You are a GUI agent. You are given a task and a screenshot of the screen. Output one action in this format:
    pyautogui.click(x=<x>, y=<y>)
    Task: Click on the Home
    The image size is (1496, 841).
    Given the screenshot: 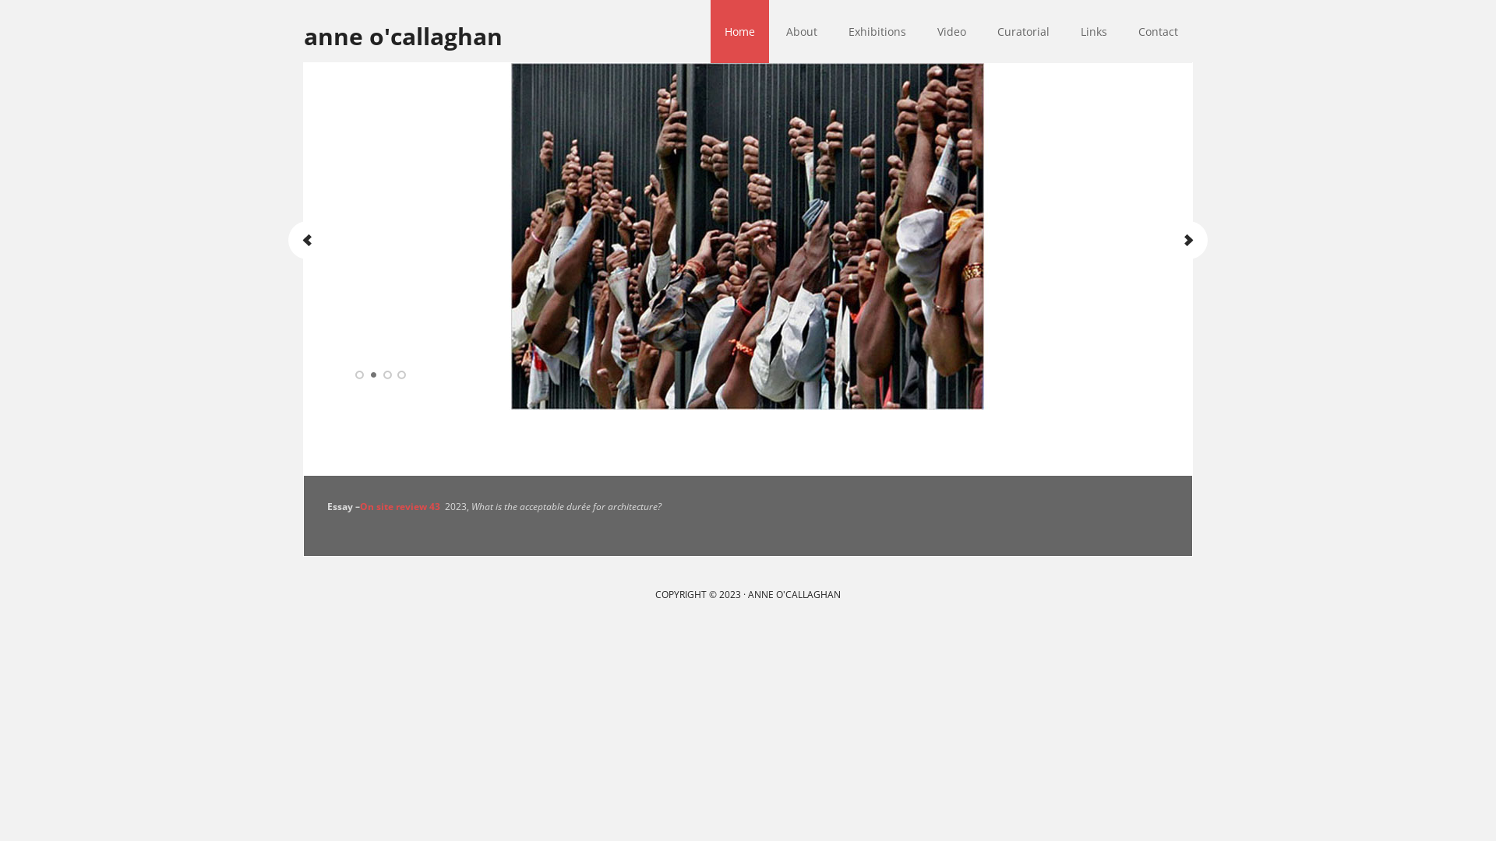 What is the action you would take?
    pyautogui.click(x=740, y=31)
    